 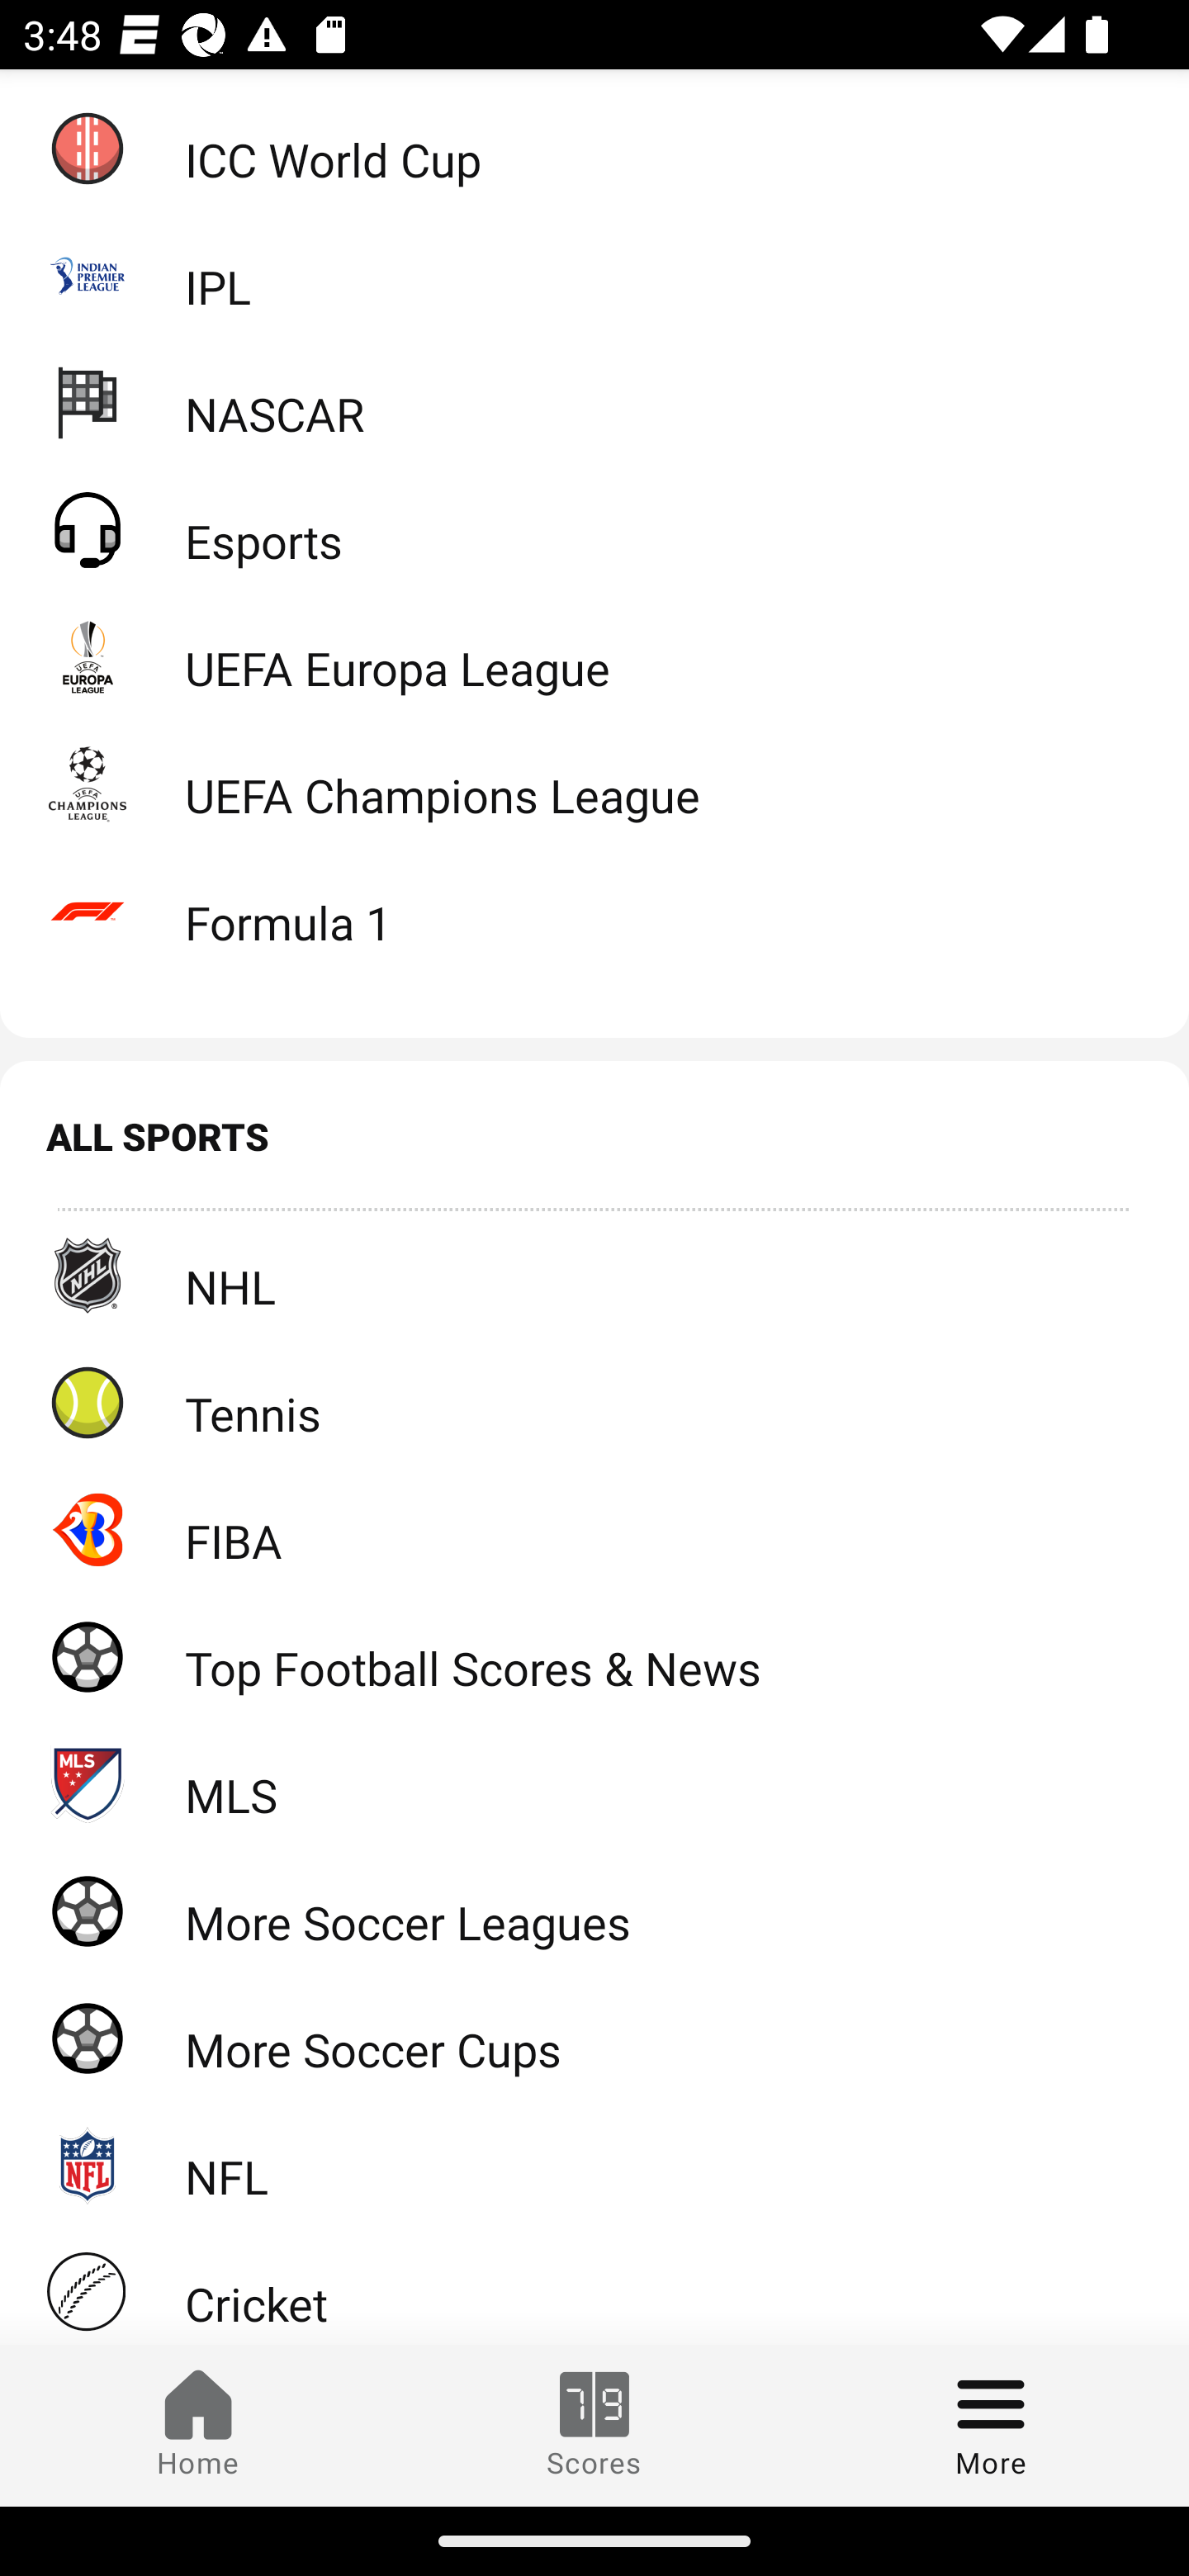 What do you see at coordinates (594, 1275) in the screenshot?
I see `NHL` at bounding box center [594, 1275].